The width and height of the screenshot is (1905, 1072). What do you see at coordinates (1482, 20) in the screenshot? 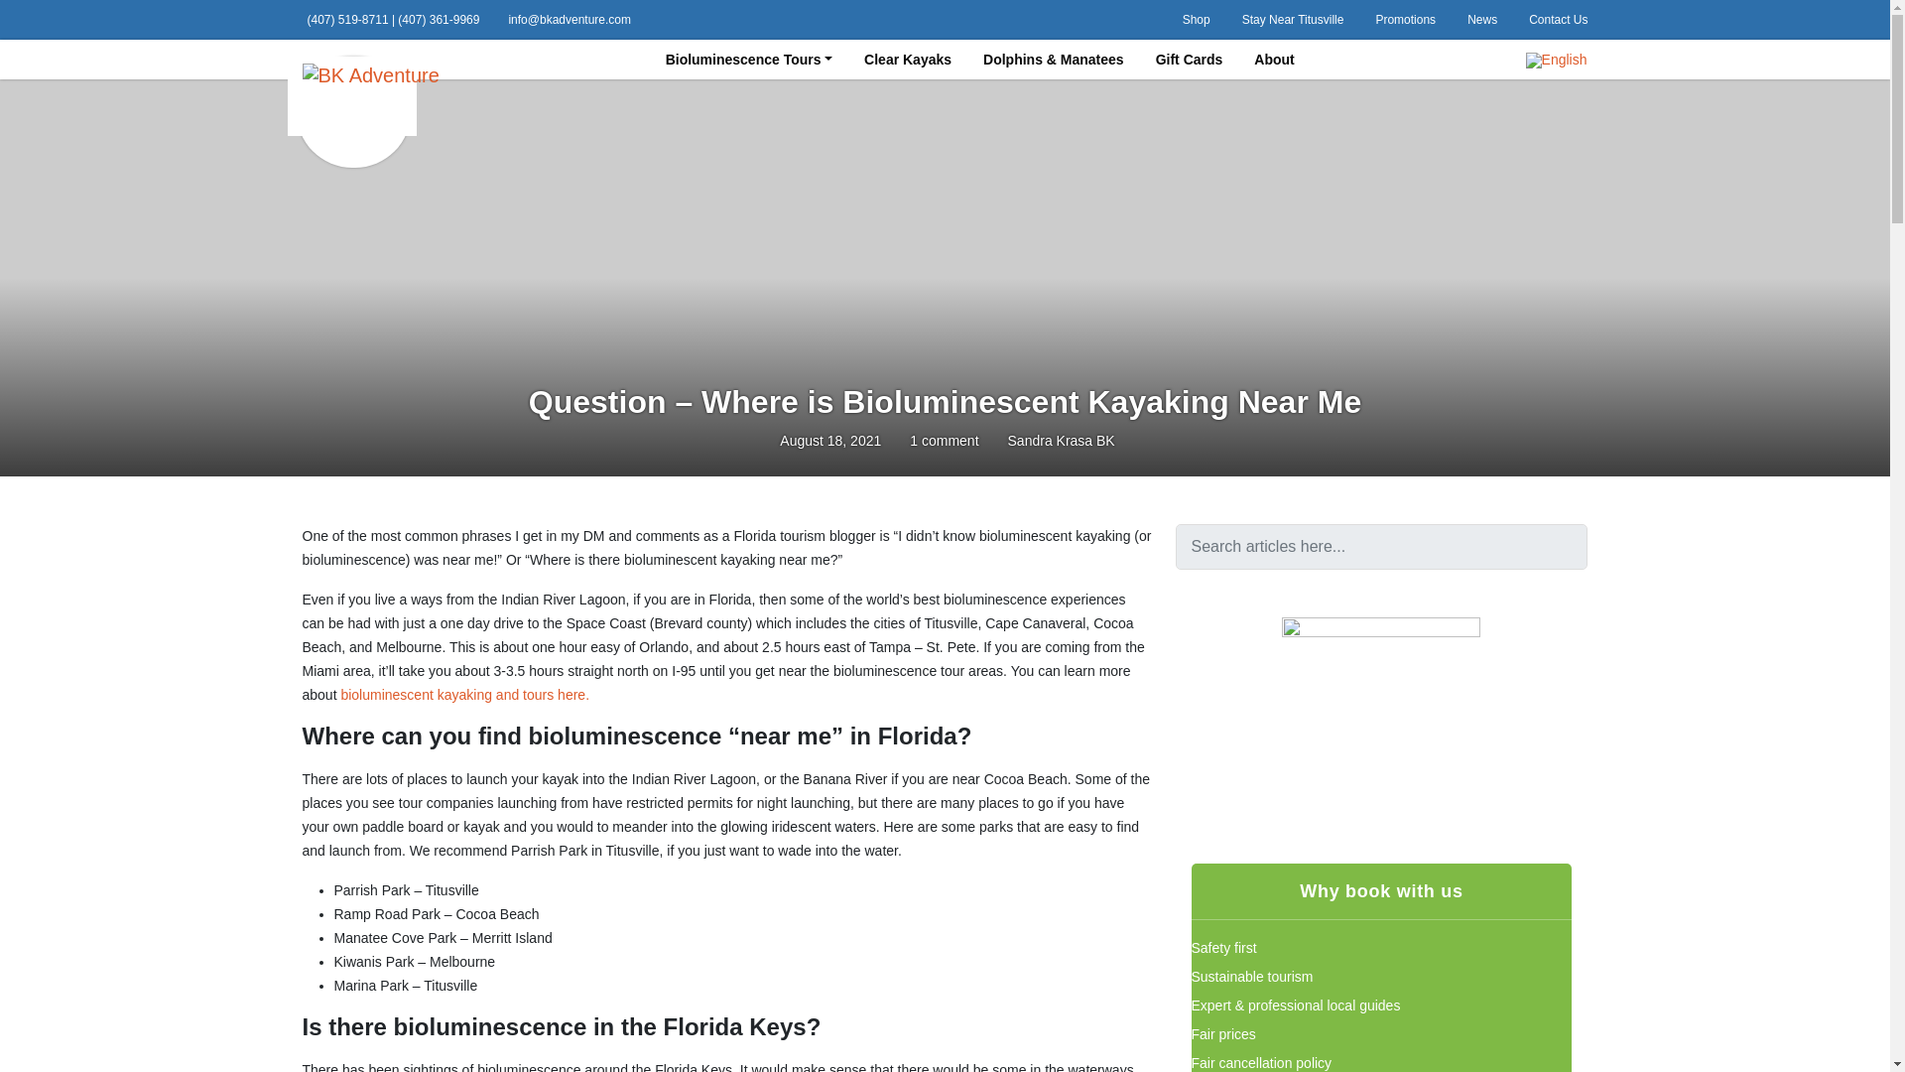
I see `News` at bounding box center [1482, 20].